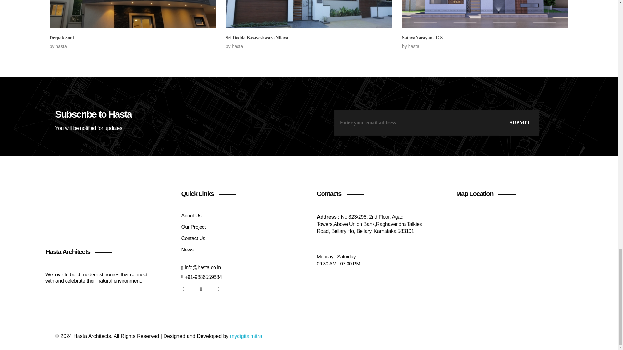 Image resolution: width=623 pixels, height=350 pixels. What do you see at coordinates (61, 46) in the screenshot?
I see `hasta` at bounding box center [61, 46].